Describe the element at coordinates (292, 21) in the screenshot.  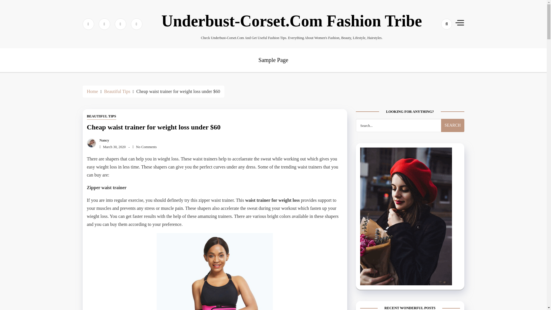
I see `Underbust-Corset.Com Fashion Tribe` at that location.